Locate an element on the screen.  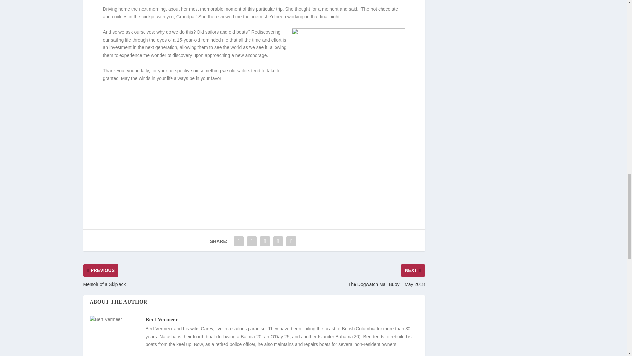
Share "A Good Old Investment" via Twitter is located at coordinates (251, 241).